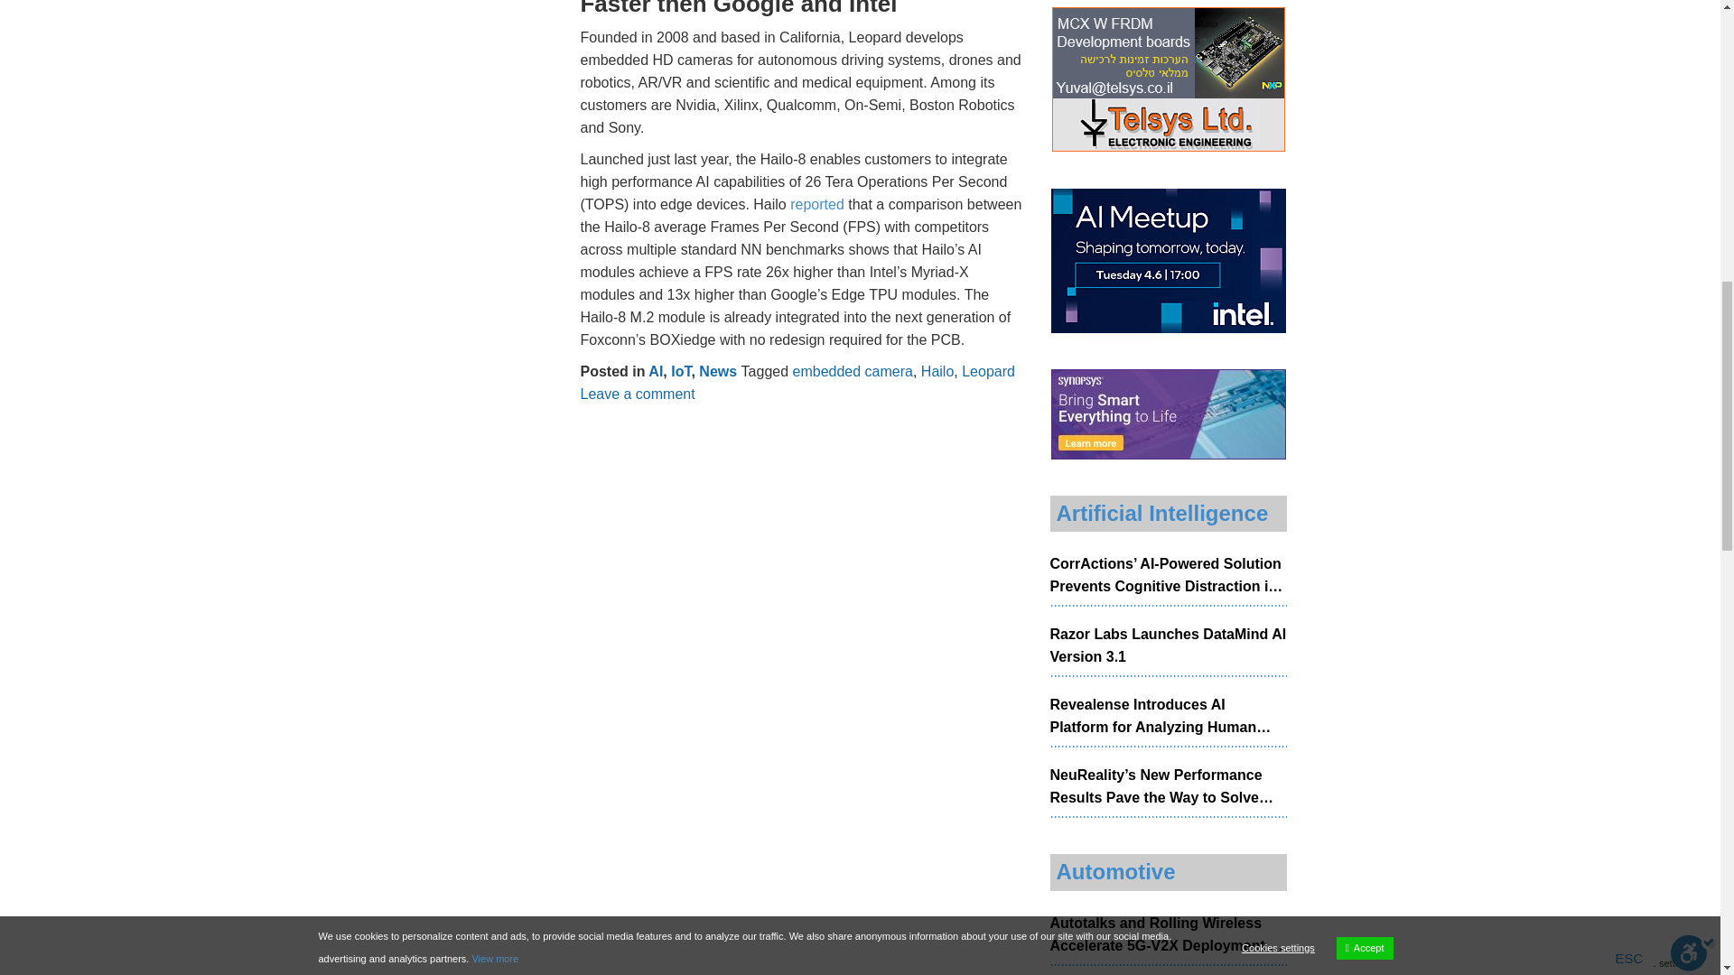  I want to click on Presenting an alternative description on mouseover, so click(983, 39).